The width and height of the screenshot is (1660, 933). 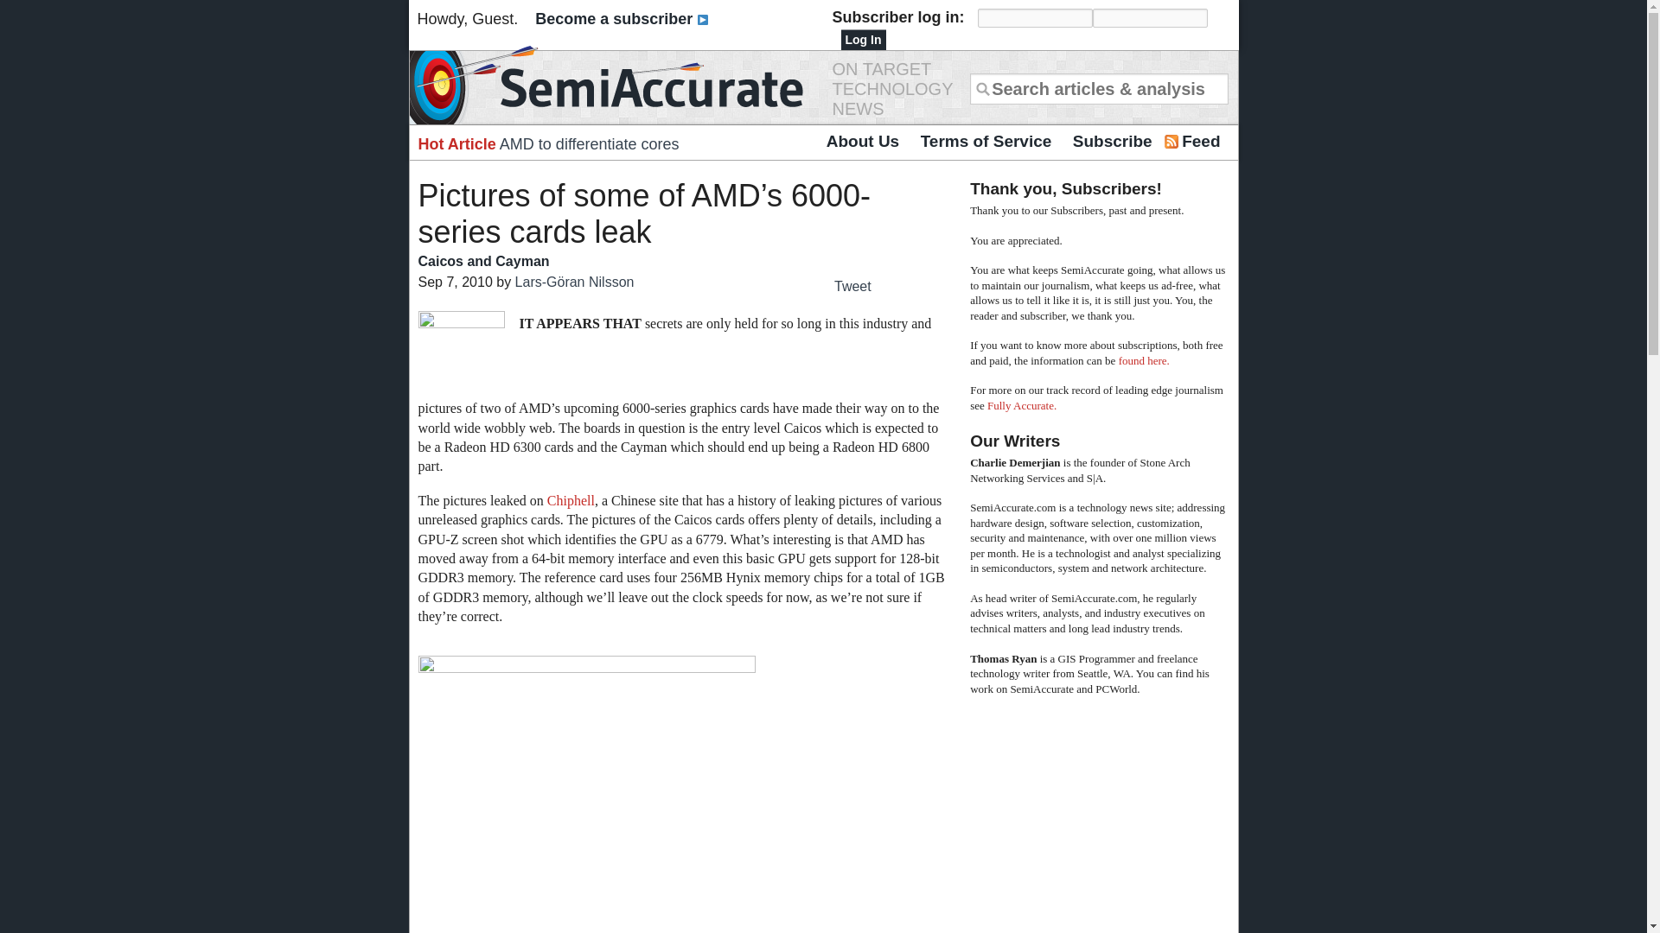 I want to click on Subscribe, so click(x=1112, y=141).